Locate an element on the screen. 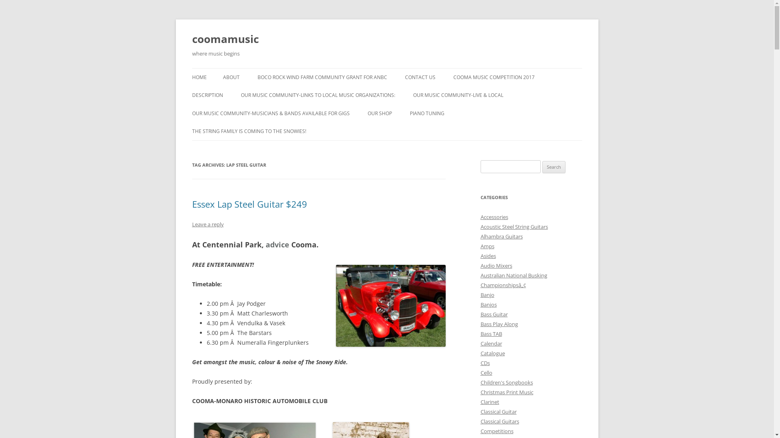 The image size is (780, 438). Skip to content is located at coordinates (387, 68).